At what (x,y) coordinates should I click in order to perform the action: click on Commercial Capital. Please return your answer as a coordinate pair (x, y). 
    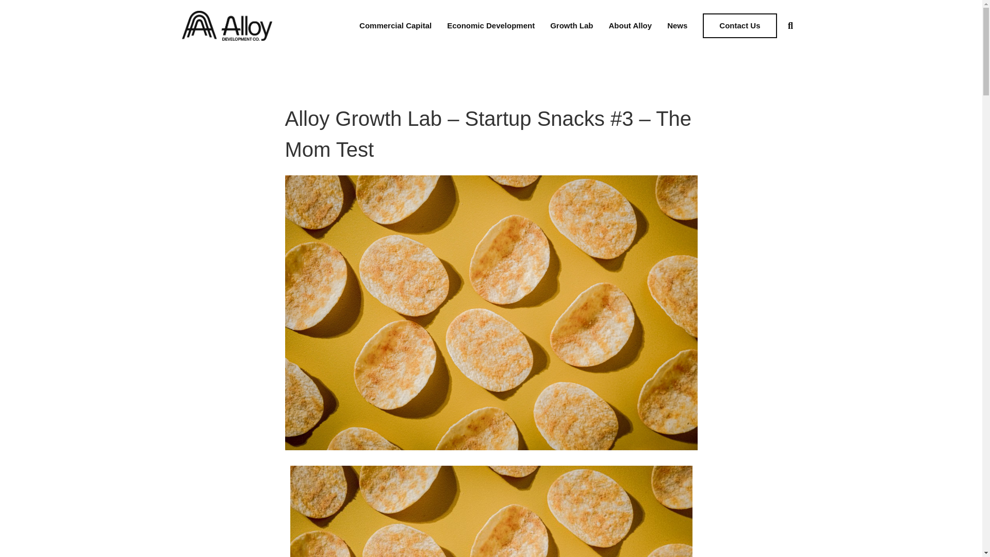
    Looking at the image, I should click on (395, 26).